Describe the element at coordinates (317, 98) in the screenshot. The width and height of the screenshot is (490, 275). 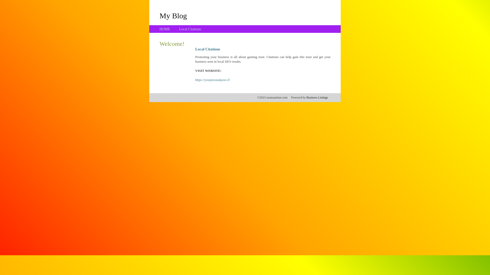
I see `Business Listings` at that location.